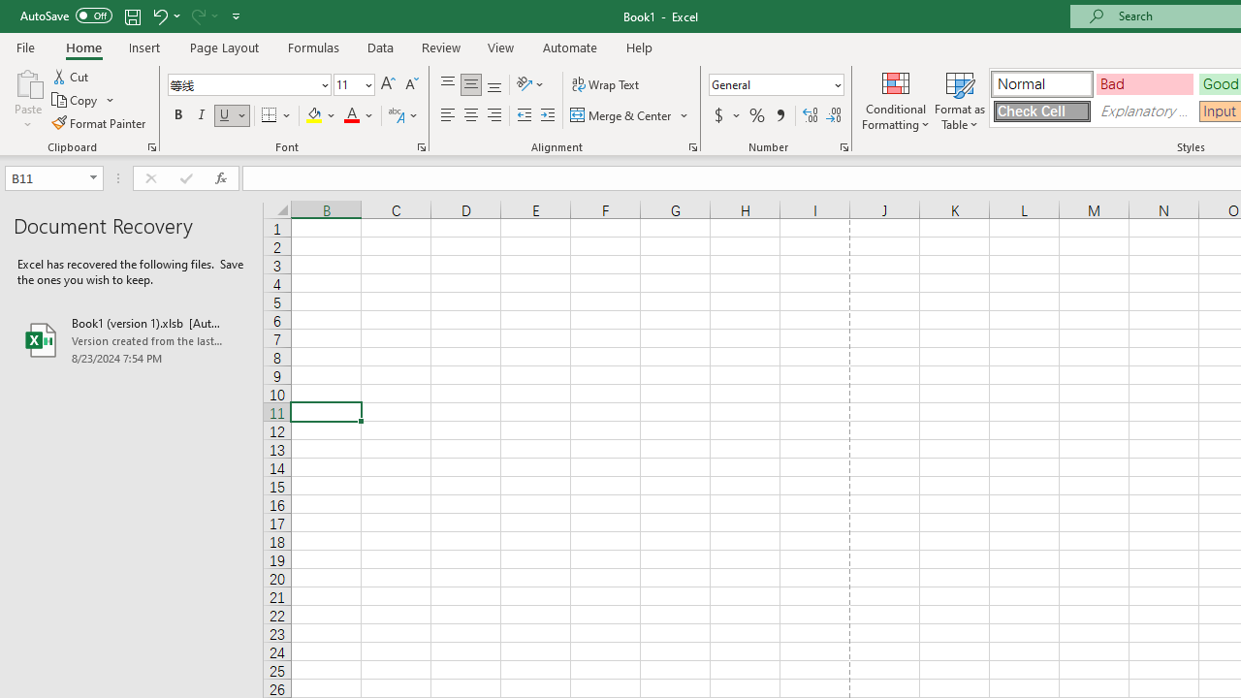 The image size is (1241, 698). I want to click on More Options, so click(737, 116).